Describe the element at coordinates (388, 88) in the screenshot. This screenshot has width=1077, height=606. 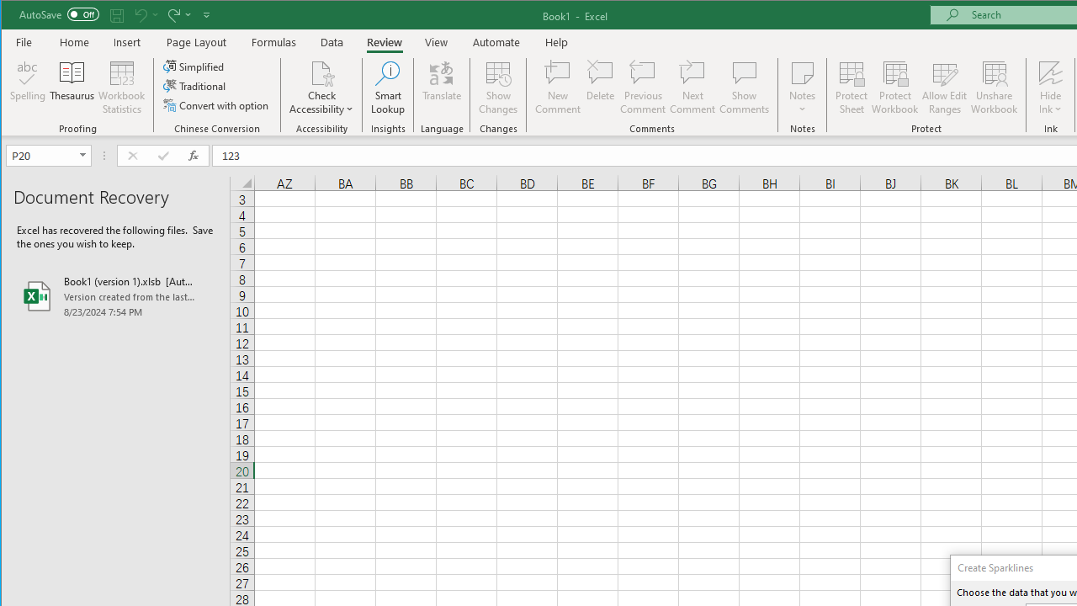
I see `Smart Lookup` at that location.